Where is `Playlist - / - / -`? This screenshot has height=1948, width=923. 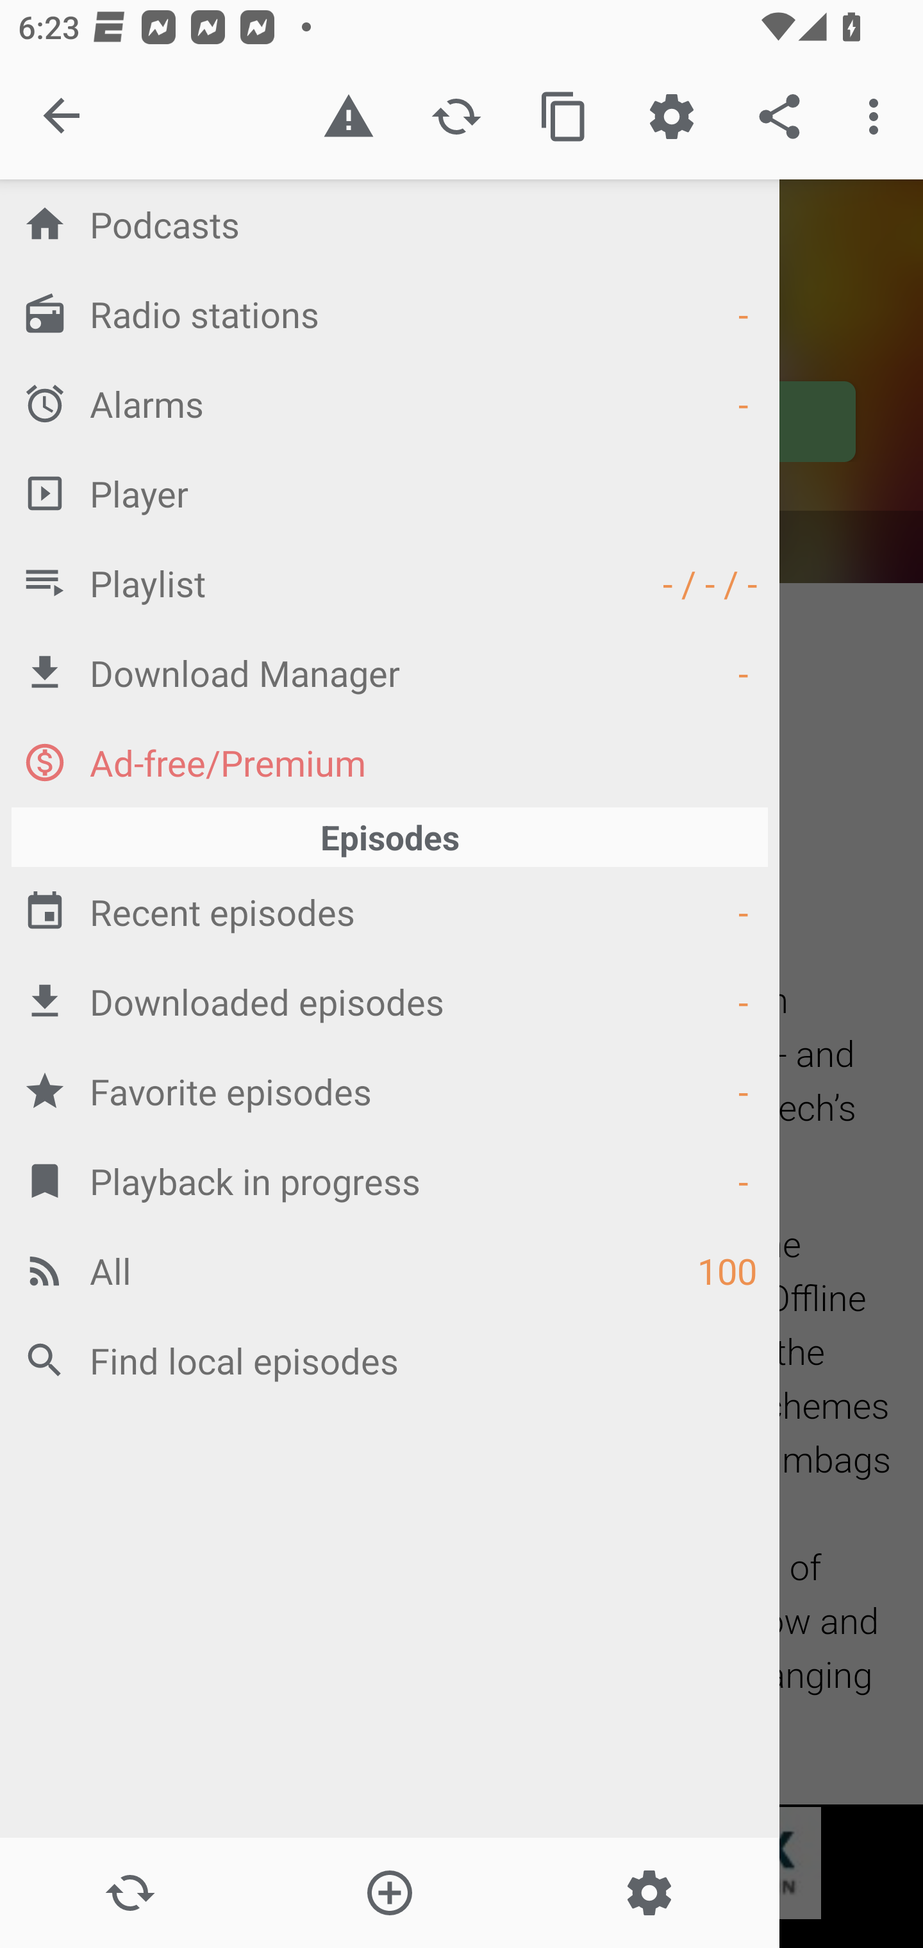 Playlist - / - / - is located at coordinates (390, 582).